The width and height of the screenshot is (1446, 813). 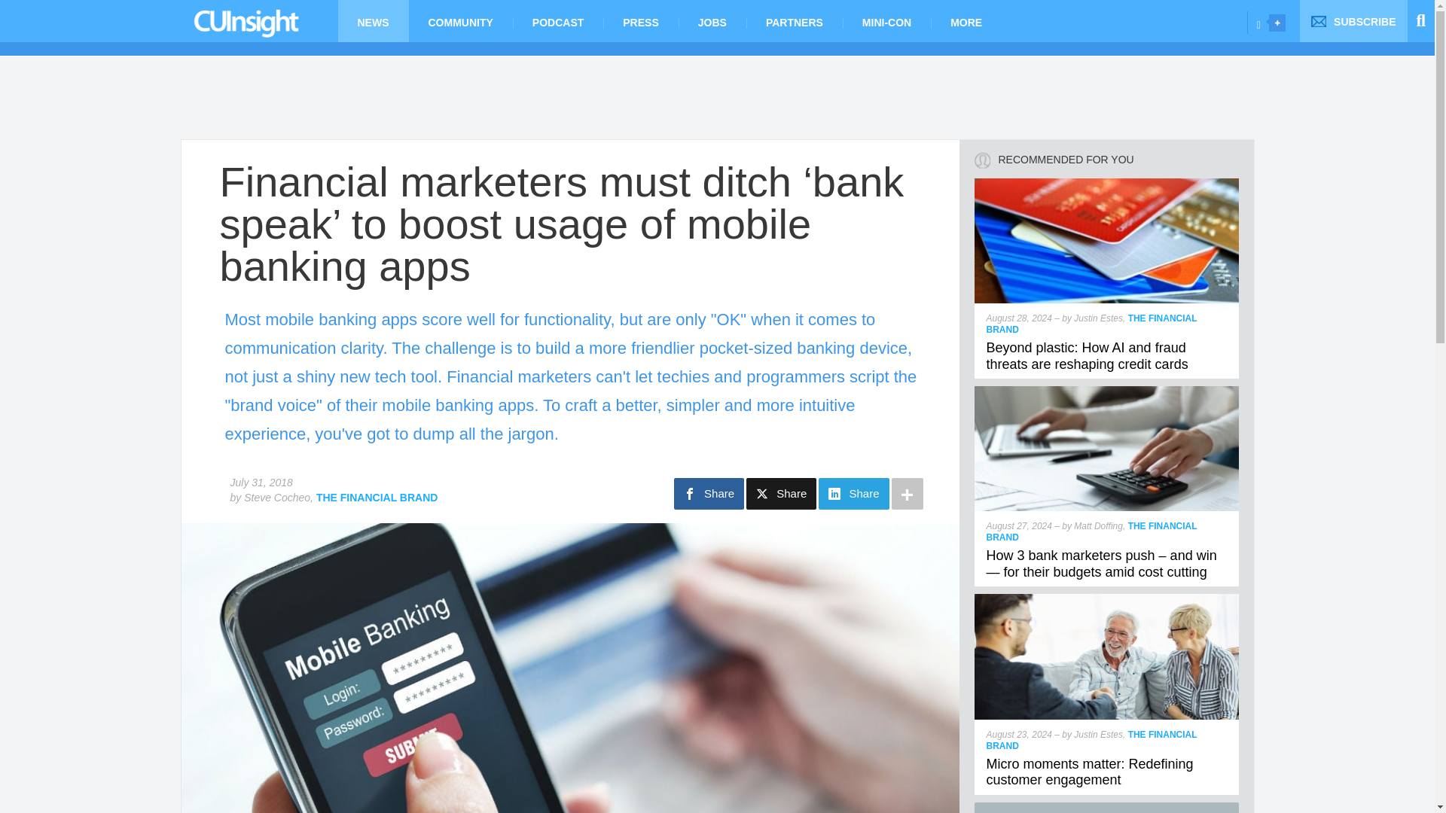 I want to click on SUBSCRIBE, so click(x=1353, y=21).